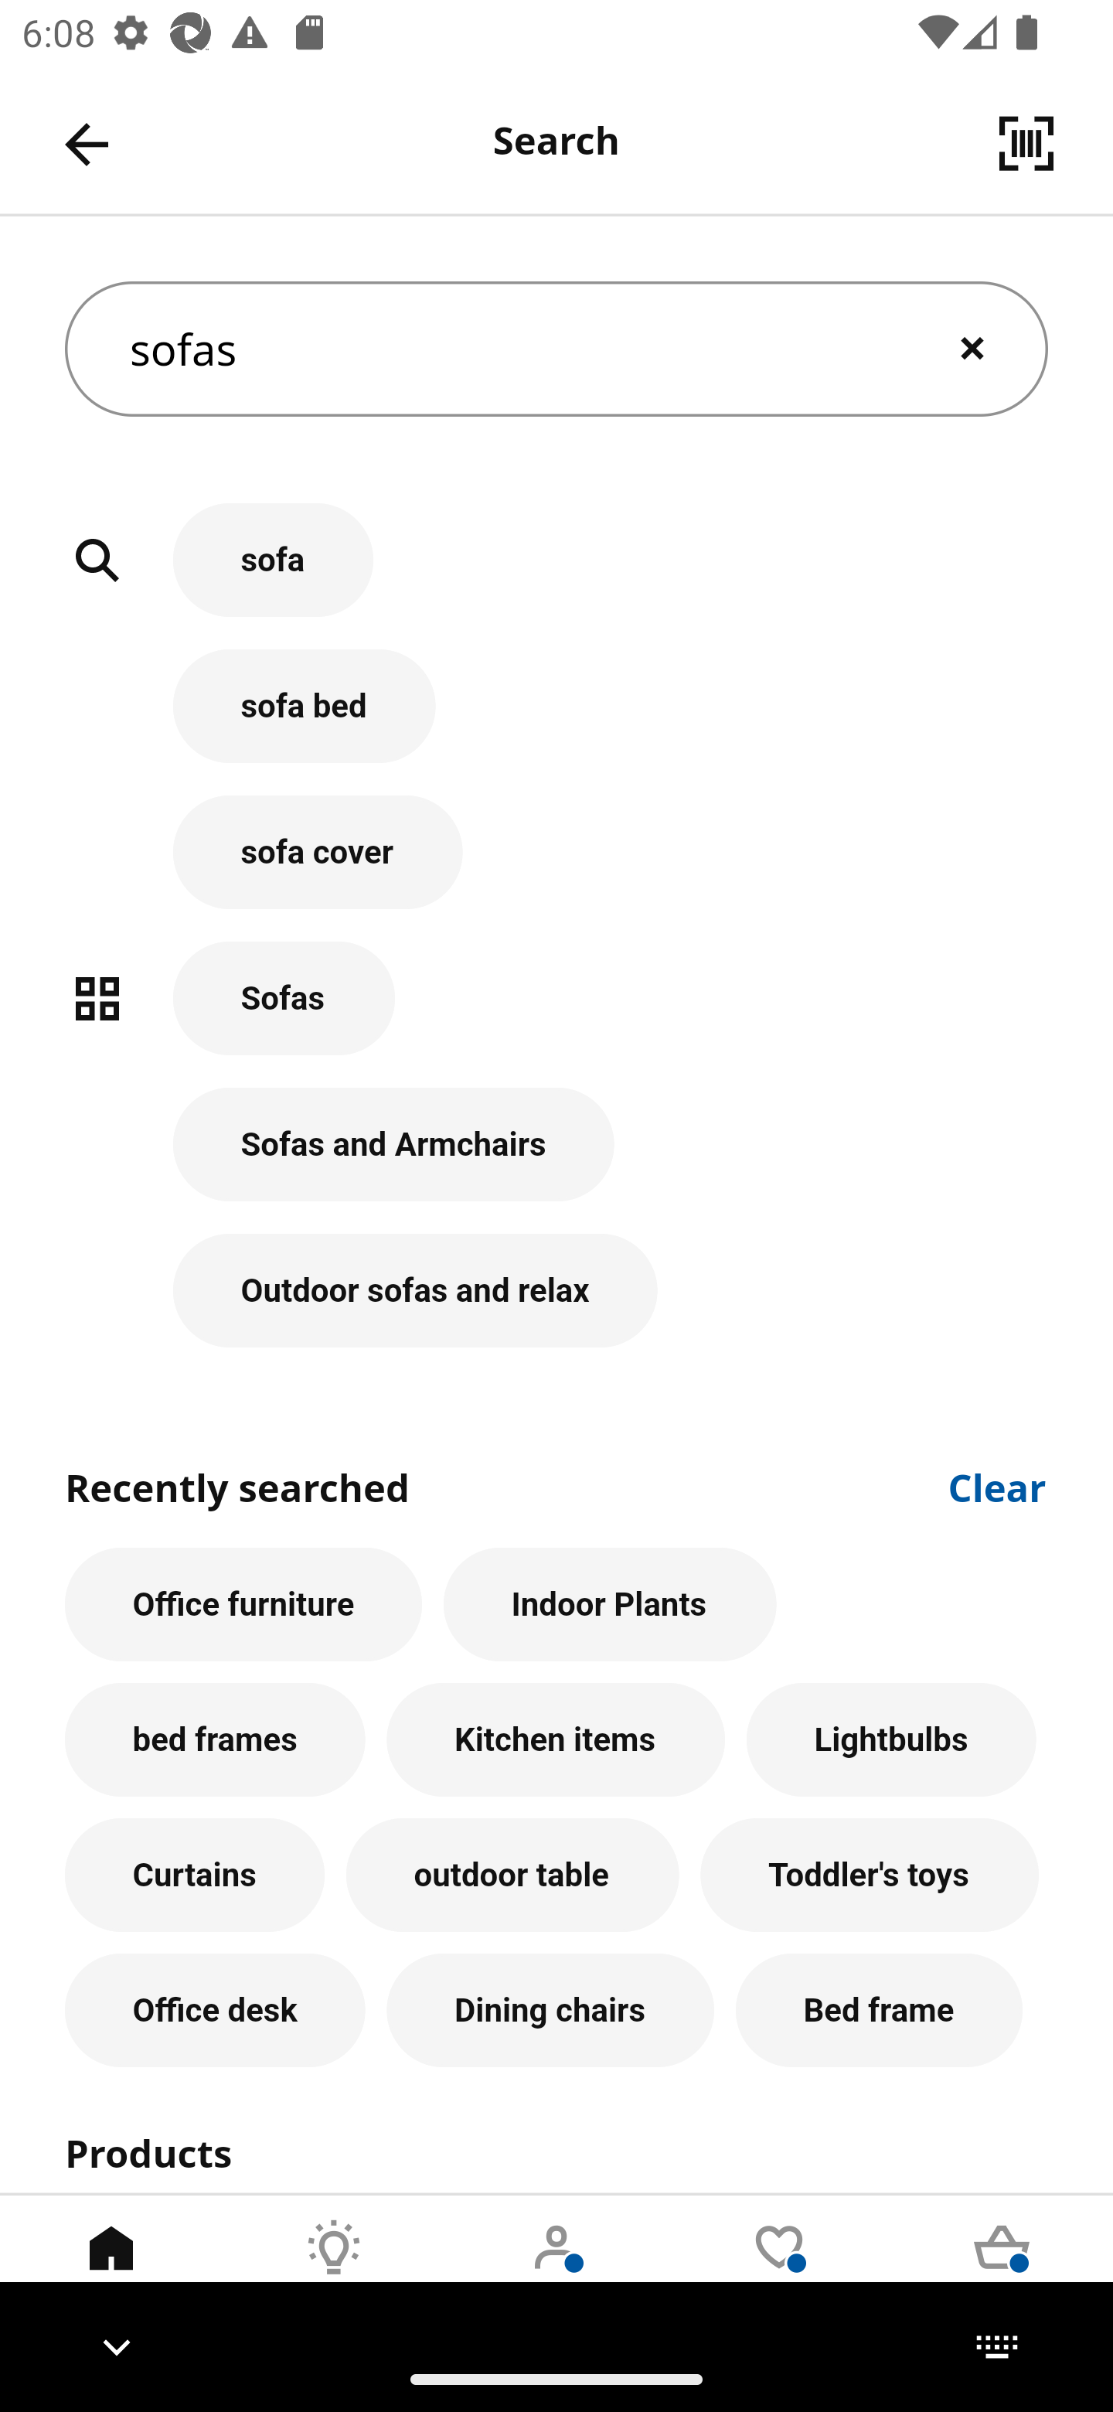 The image size is (1113, 2412). Describe the element at coordinates (1002, 2271) in the screenshot. I see `Cart
Tab 5 of 5` at that location.